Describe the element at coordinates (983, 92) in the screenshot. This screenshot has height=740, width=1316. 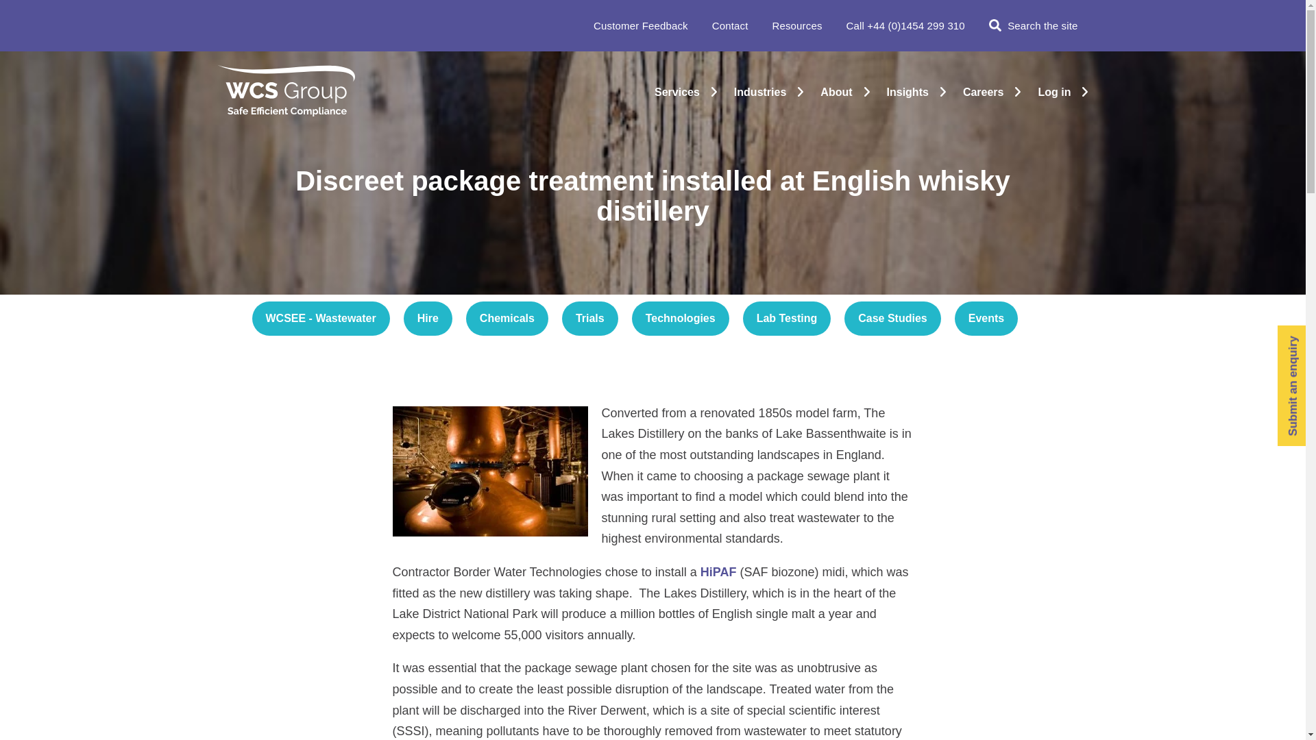
I see `Careers` at that location.